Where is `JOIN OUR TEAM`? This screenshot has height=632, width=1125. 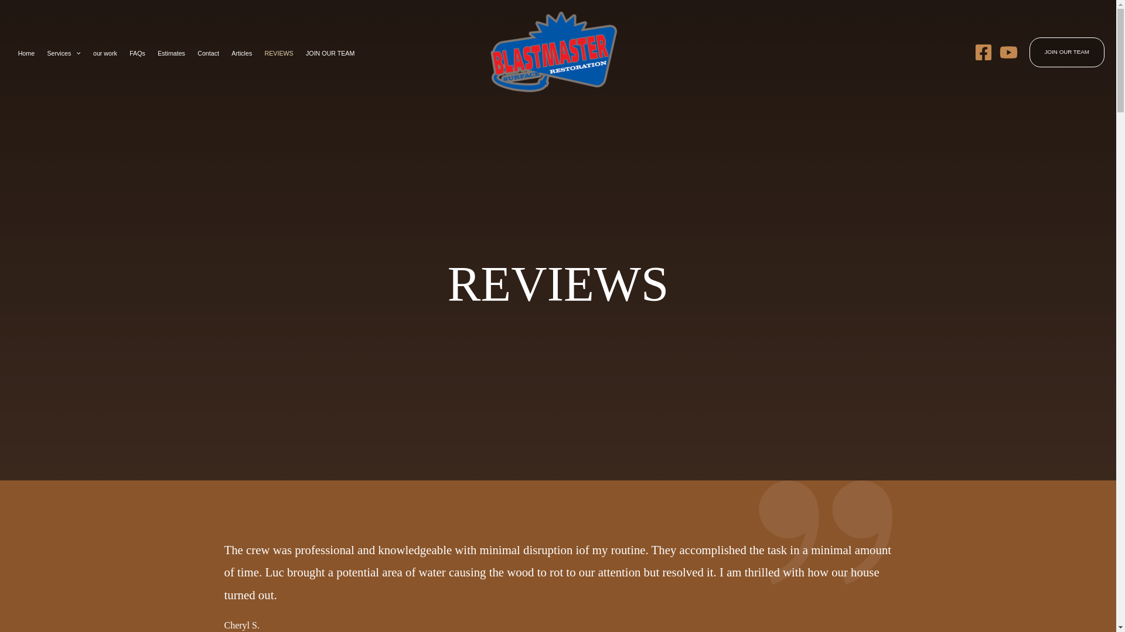 JOIN OUR TEAM is located at coordinates (1066, 51).